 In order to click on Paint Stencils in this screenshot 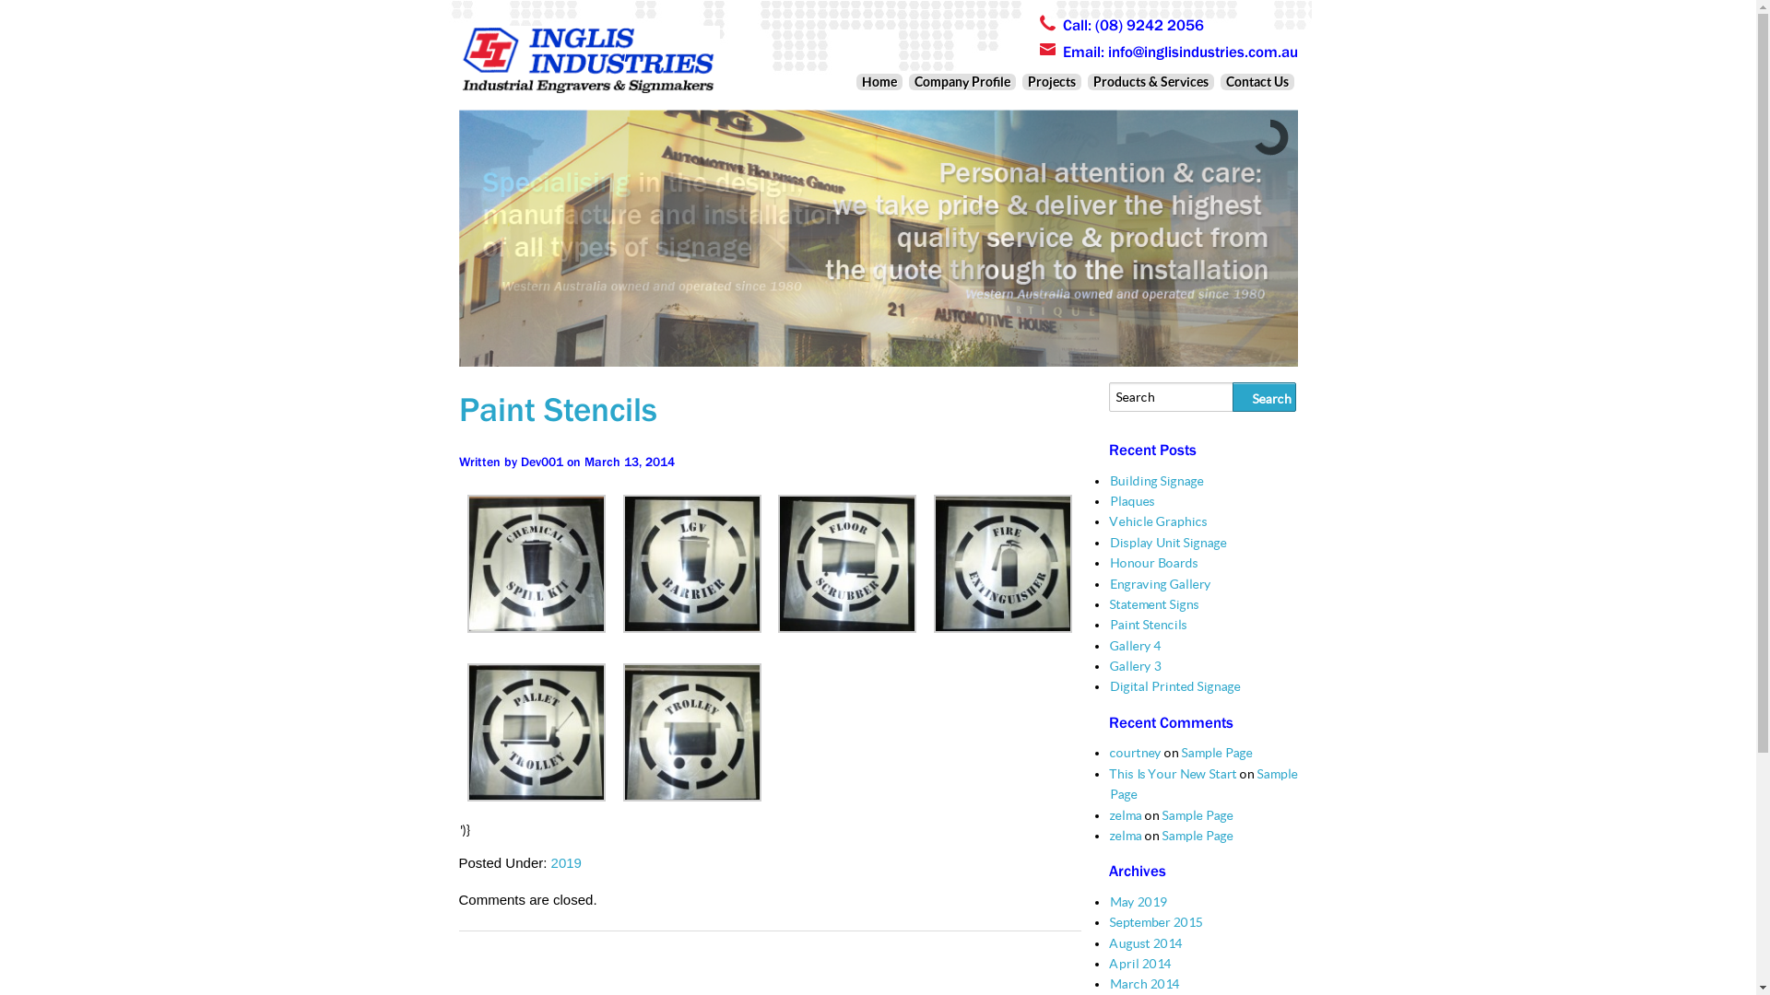, I will do `click(559, 409)`.